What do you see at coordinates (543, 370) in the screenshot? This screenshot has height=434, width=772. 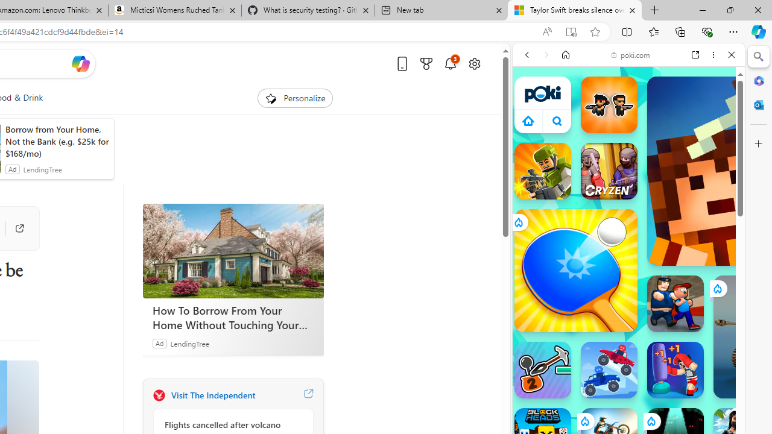 I see `Stickman Climb 2` at bounding box center [543, 370].